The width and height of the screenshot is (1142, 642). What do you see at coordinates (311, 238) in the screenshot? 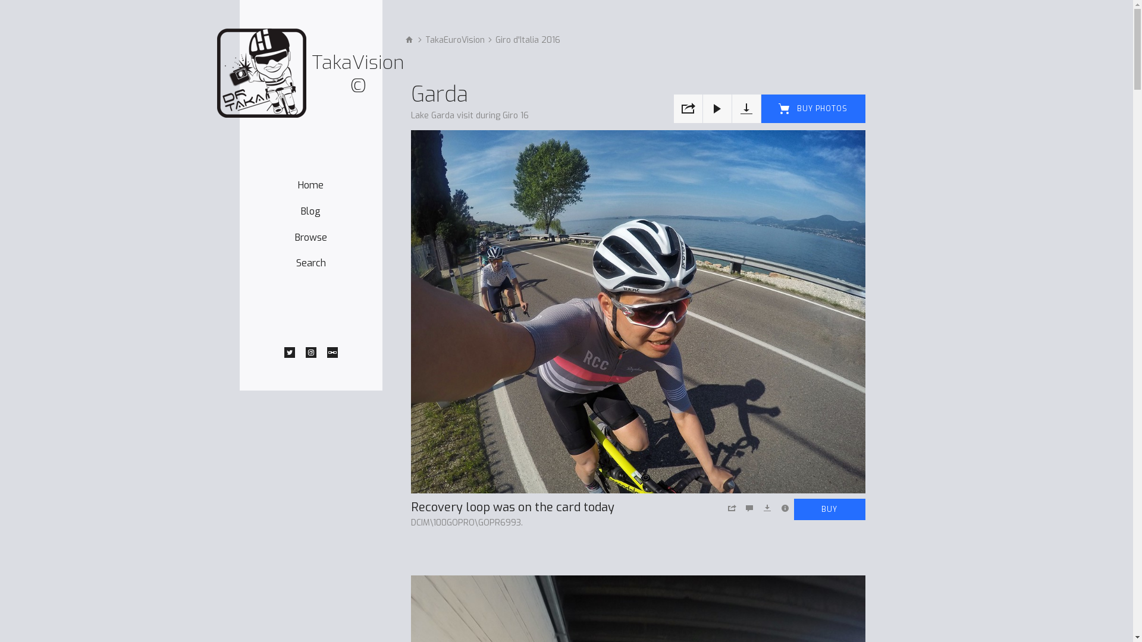
I see `Browse` at bounding box center [311, 238].